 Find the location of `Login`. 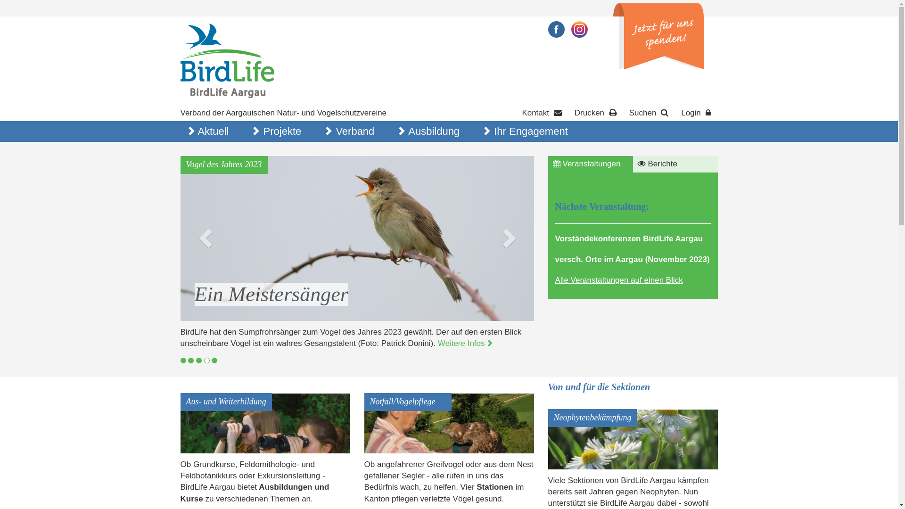

Login is located at coordinates (697, 113).